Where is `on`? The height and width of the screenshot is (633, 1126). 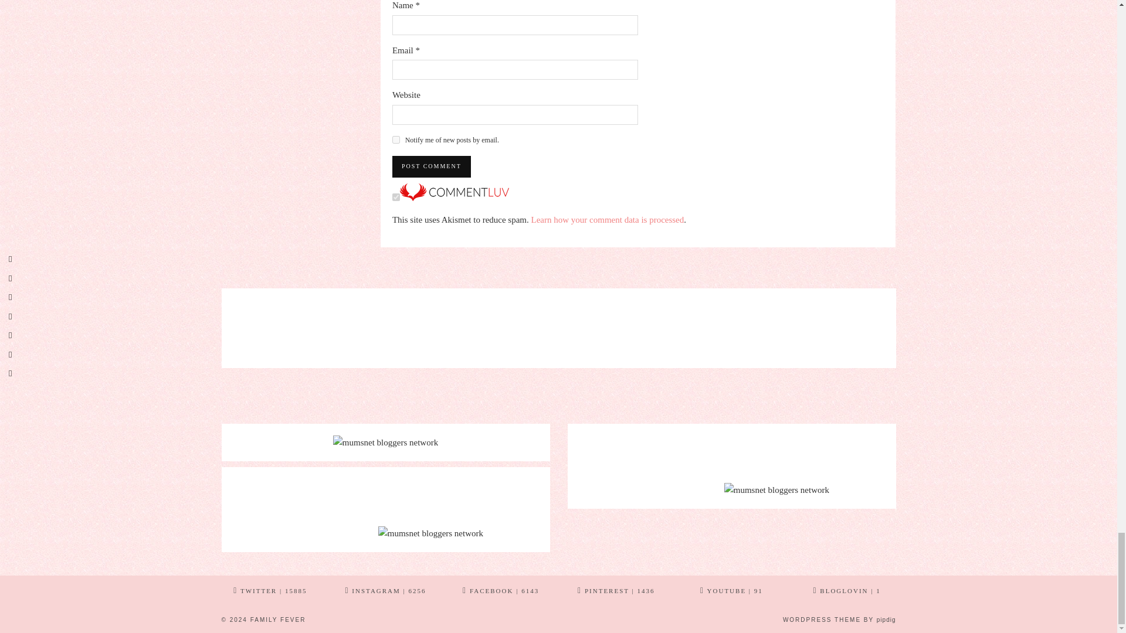
on is located at coordinates (395, 197).